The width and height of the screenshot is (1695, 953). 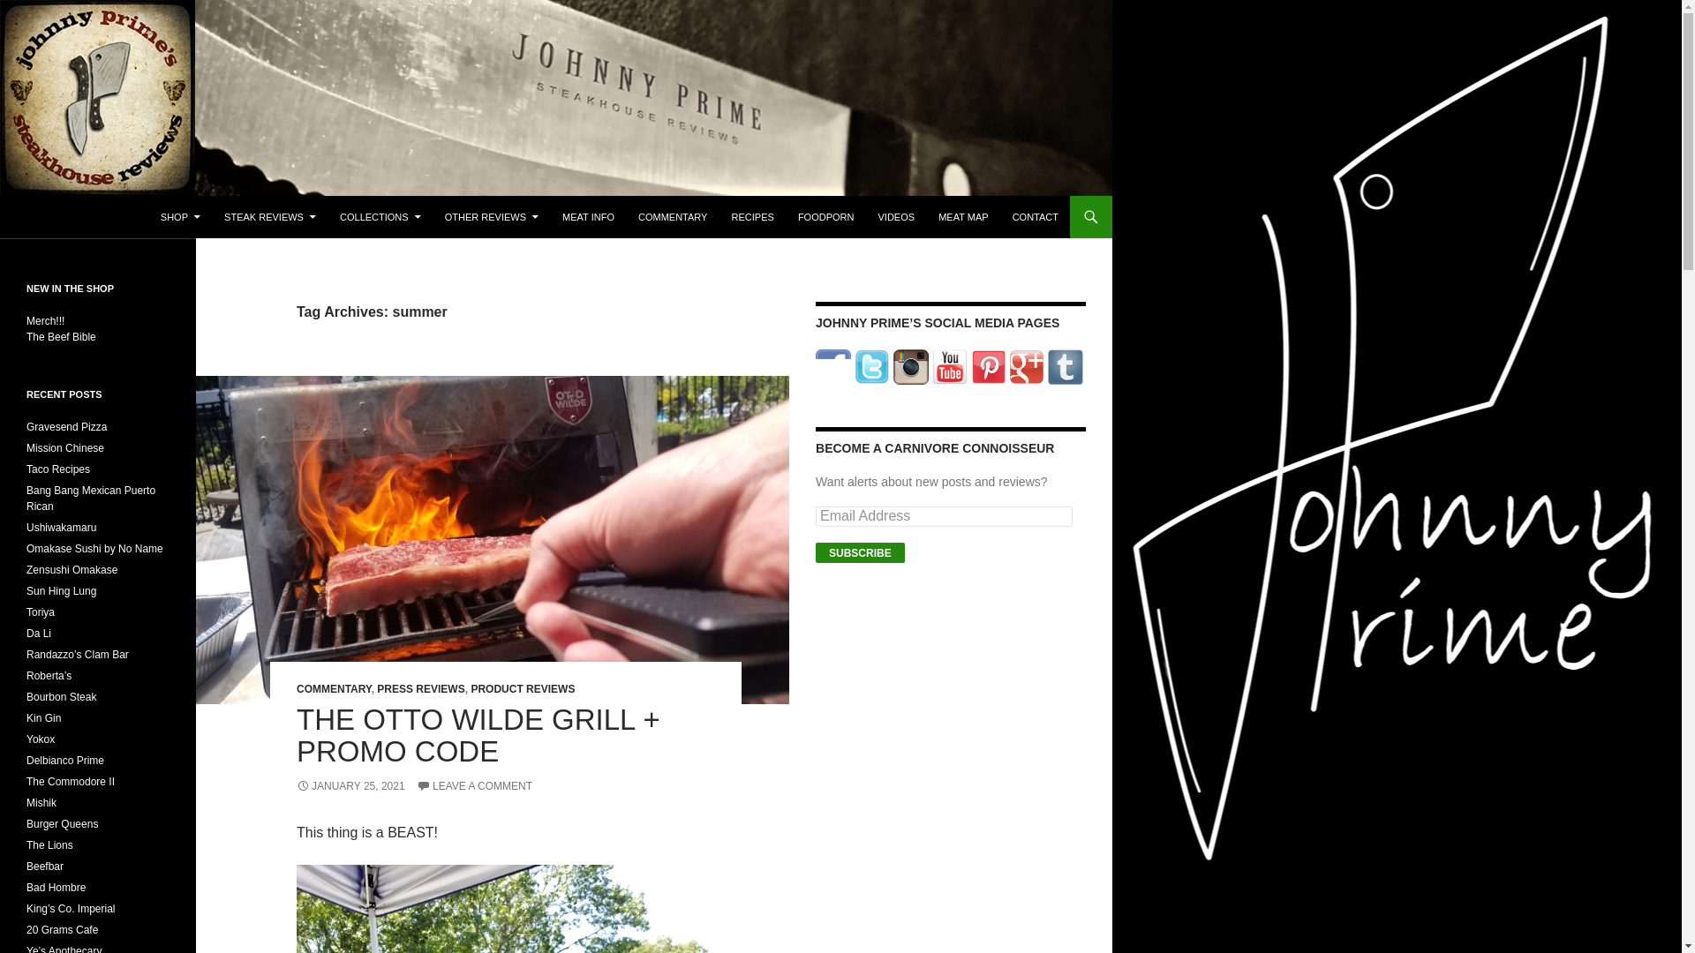 I want to click on SHOP, so click(x=180, y=217).